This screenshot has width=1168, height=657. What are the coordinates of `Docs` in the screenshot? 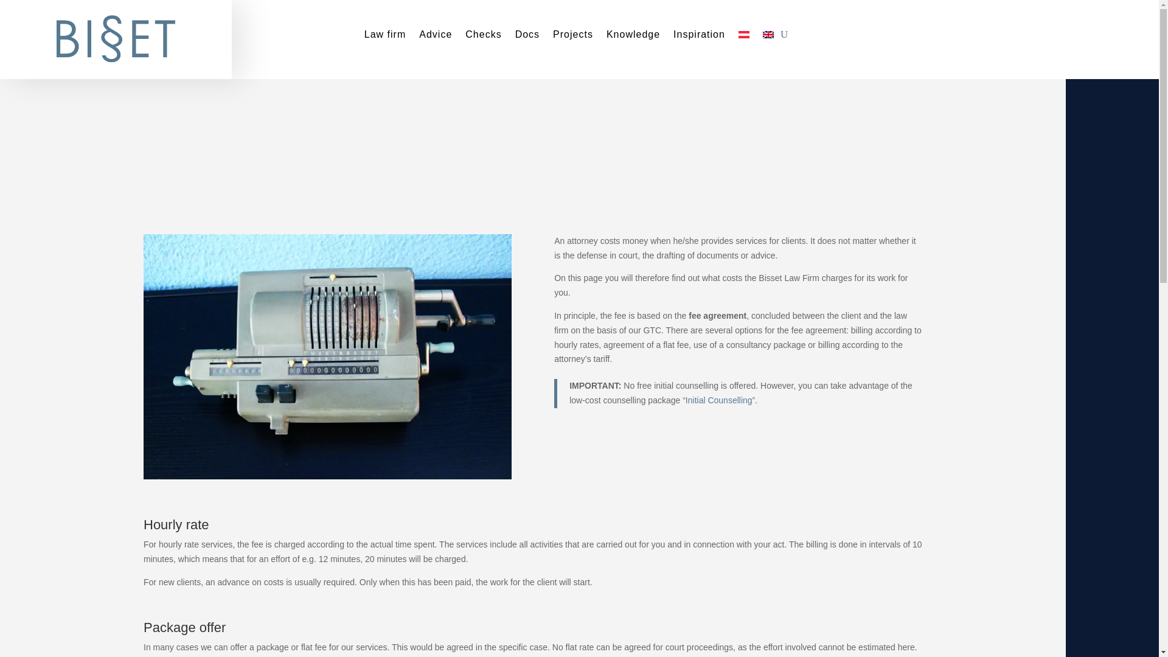 It's located at (527, 36).